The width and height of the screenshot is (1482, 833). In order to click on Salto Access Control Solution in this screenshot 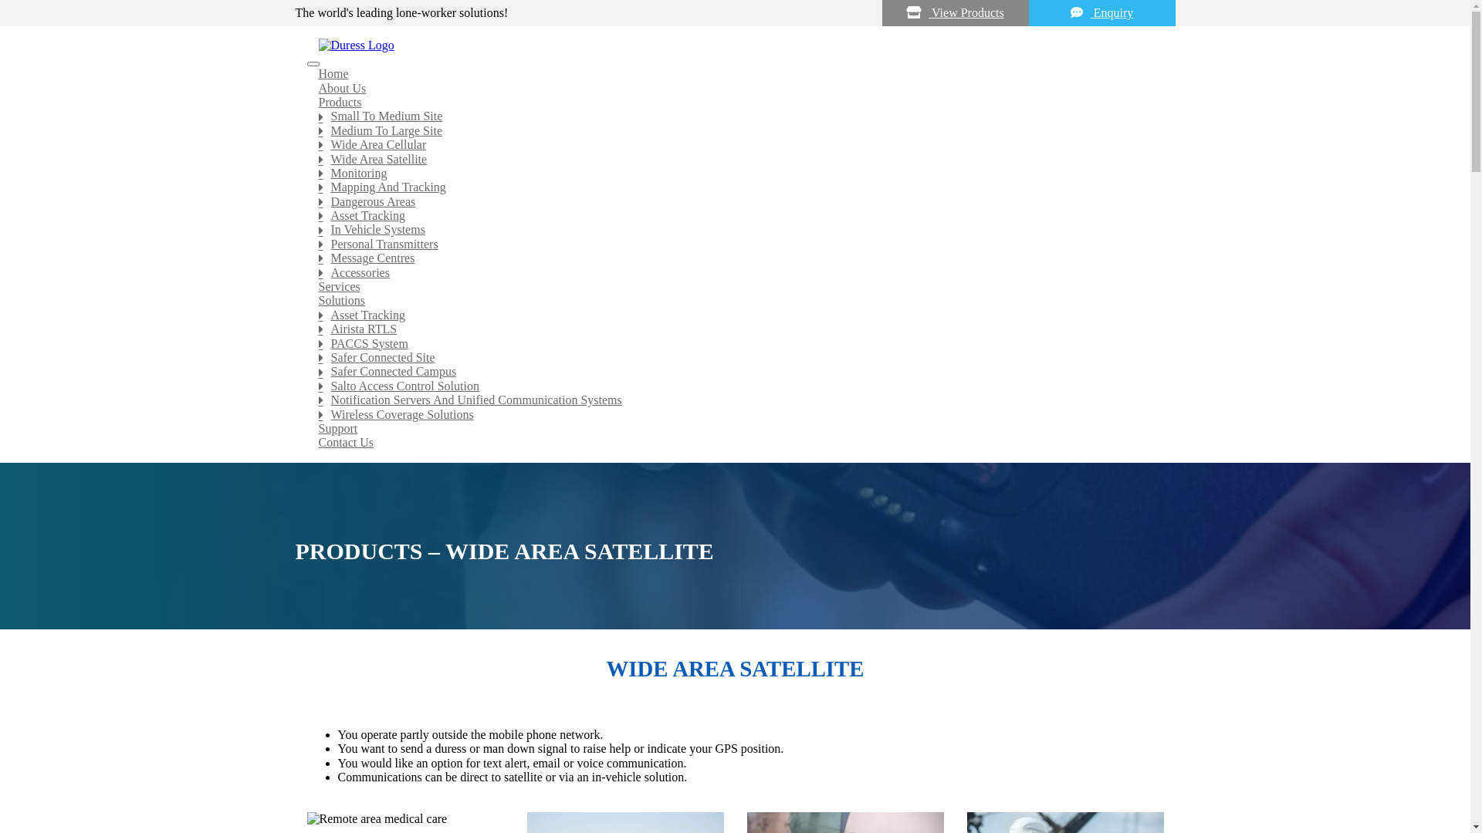, I will do `click(628, 386)`.